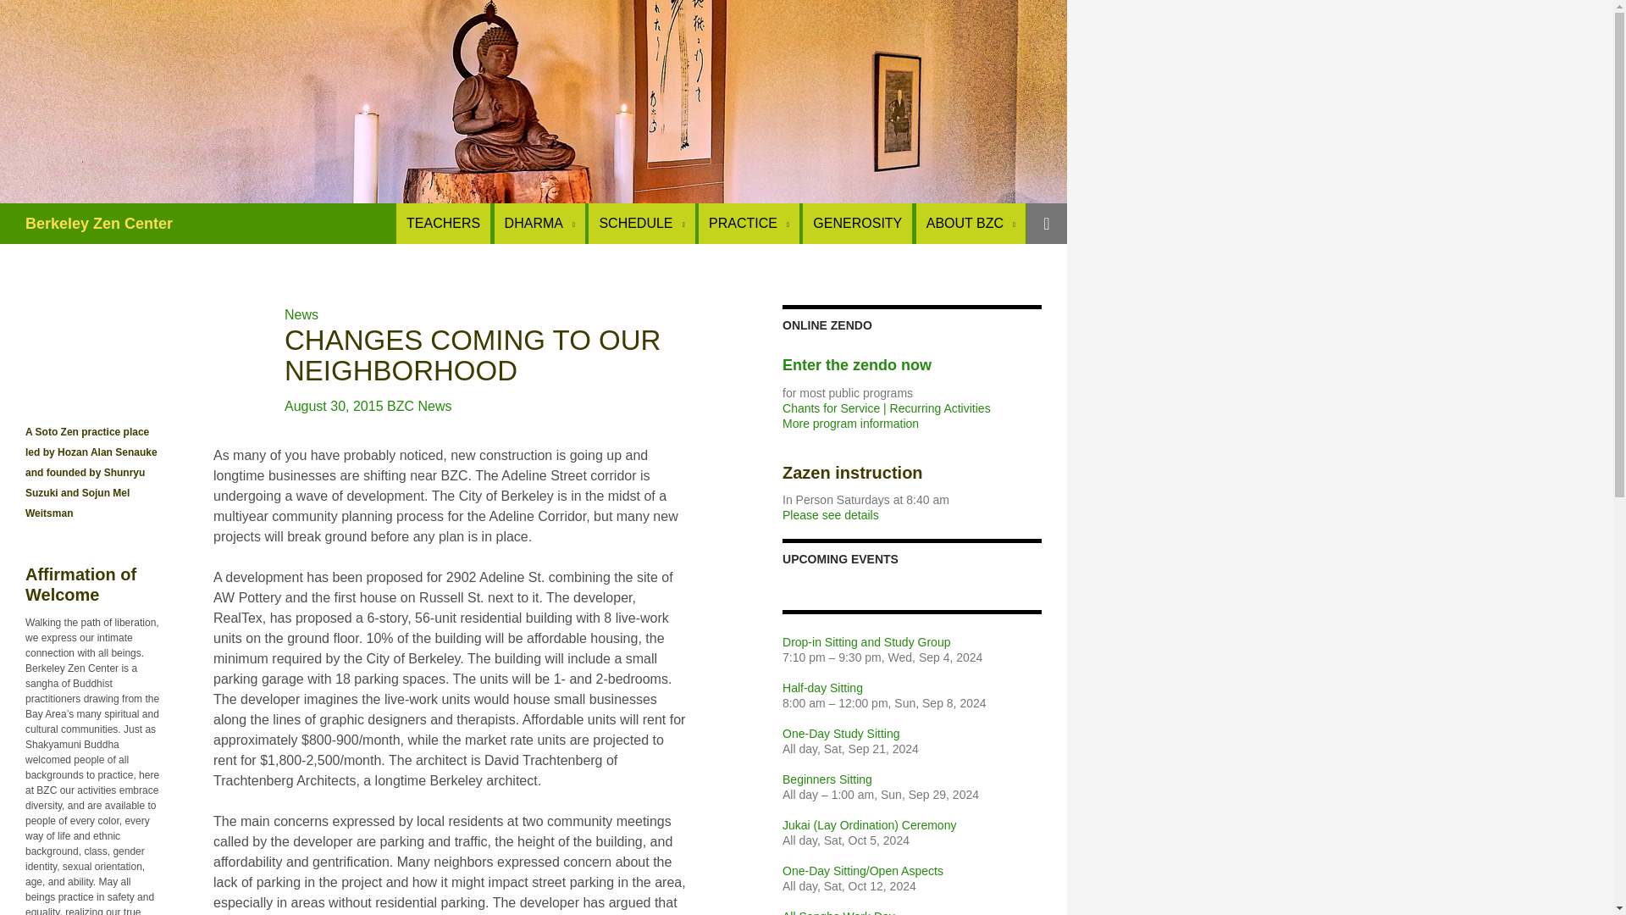 The width and height of the screenshot is (1626, 915). Describe the element at coordinates (641, 224) in the screenshot. I see `SCHEDULE` at that location.